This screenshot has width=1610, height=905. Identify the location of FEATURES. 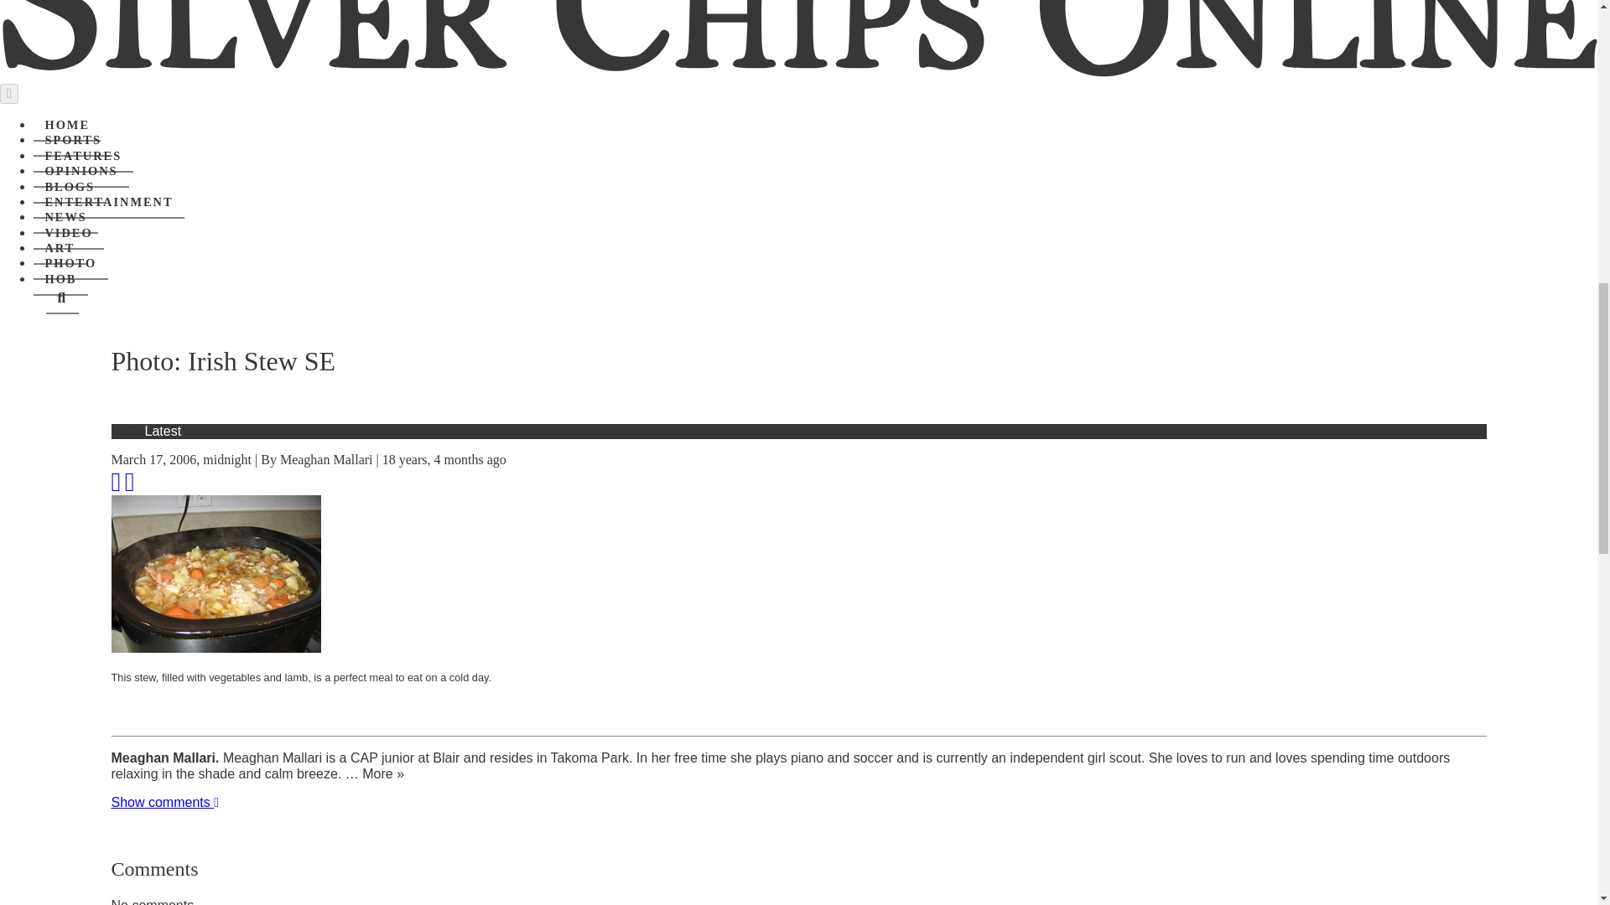
(84, 157).